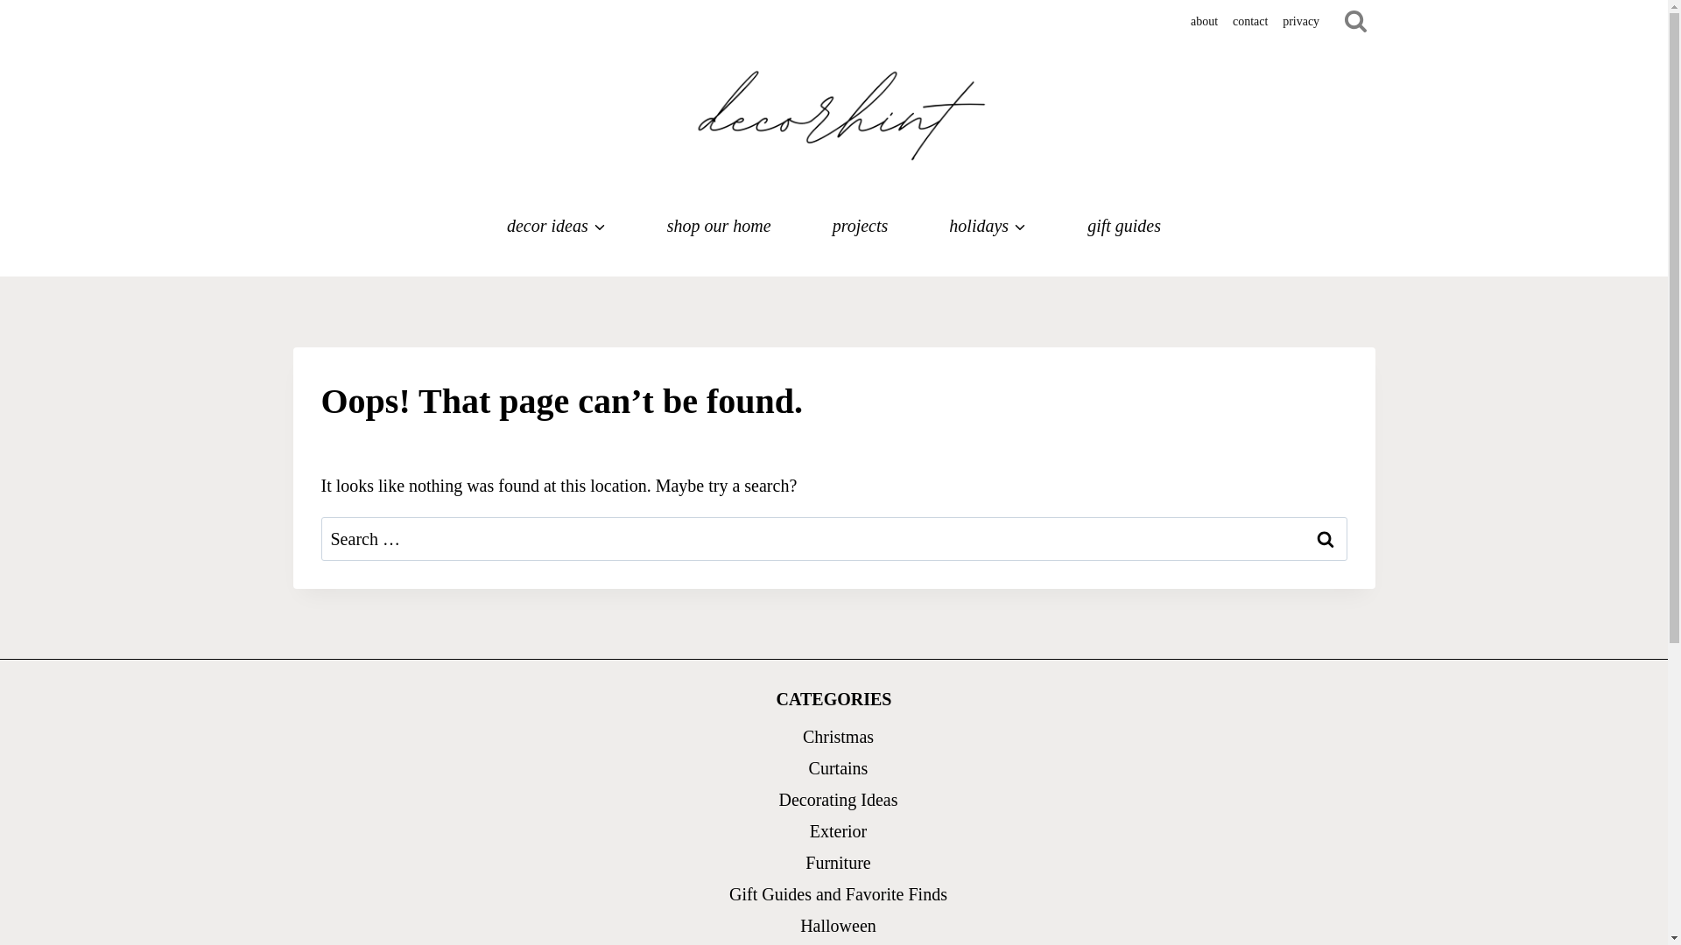 Image resolution: width=1681 pixels, height=945 pixels. I want to click on Christmas, so click(839, 737).